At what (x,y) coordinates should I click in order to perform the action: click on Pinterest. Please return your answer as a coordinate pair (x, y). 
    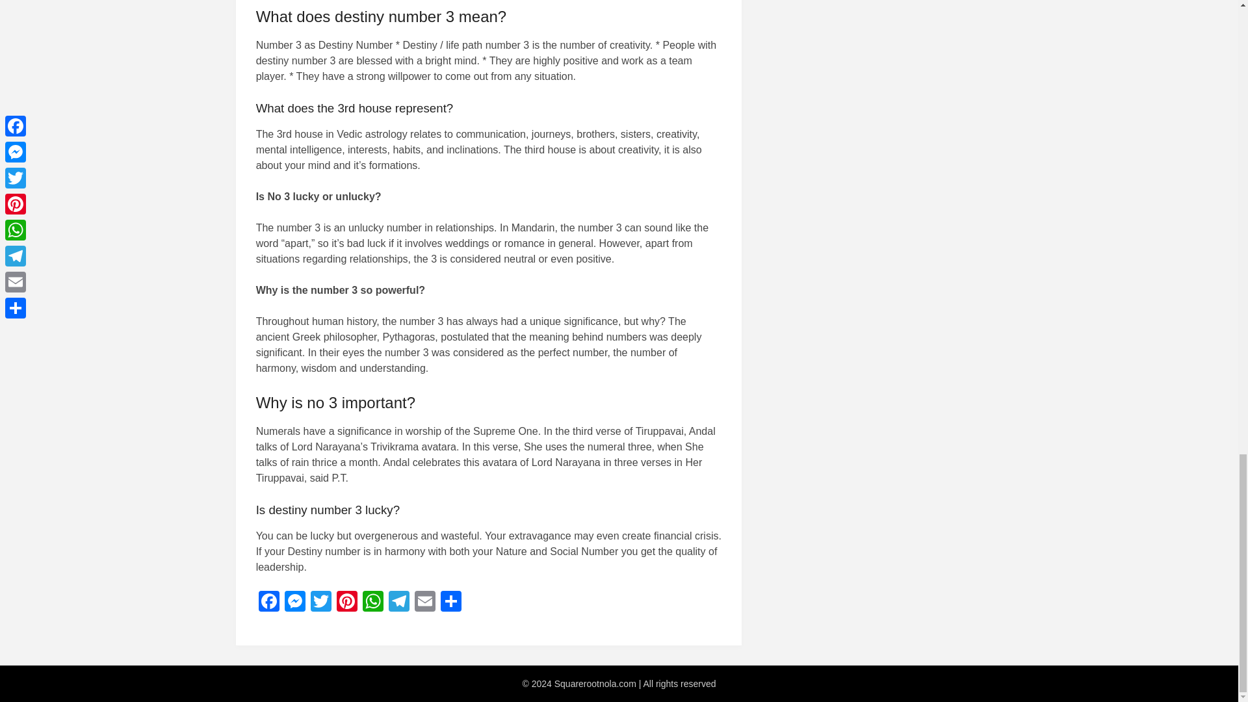
    Looking at the image, I should click on (347, 603).